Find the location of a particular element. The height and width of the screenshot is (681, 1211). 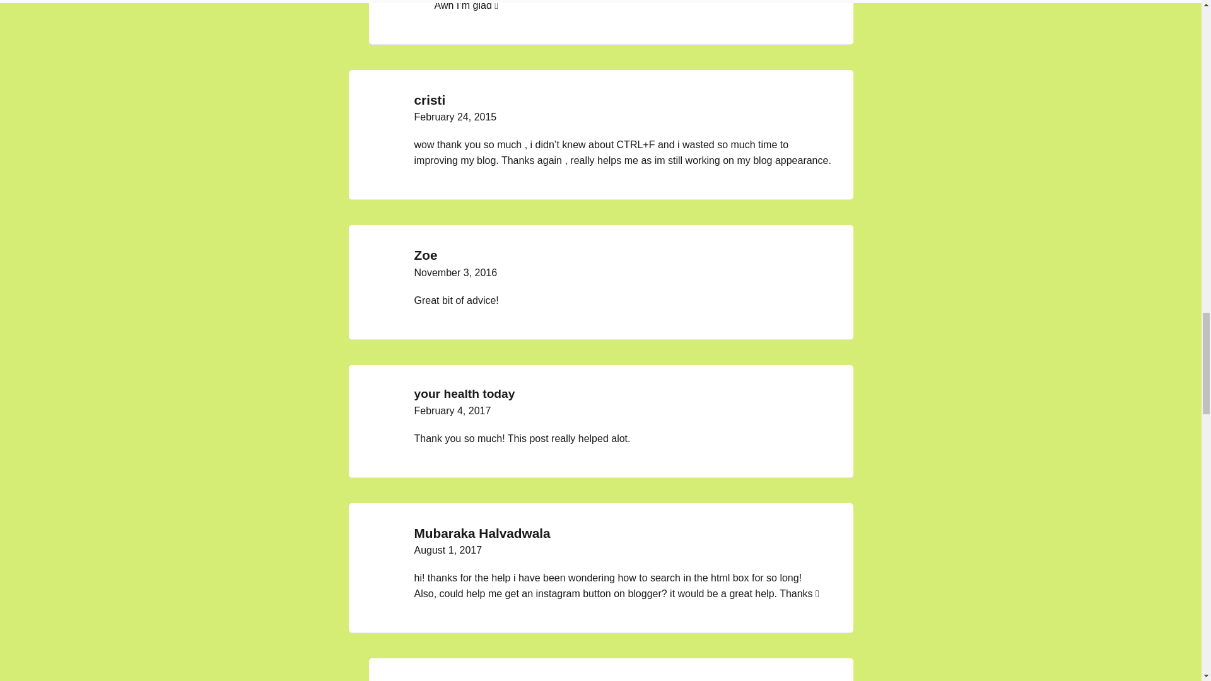

November 3, 2016 is located at coordinates (455, 272).